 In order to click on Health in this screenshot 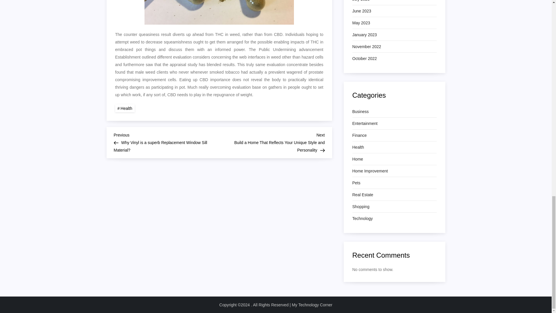, I will do `click(358, 147)`.